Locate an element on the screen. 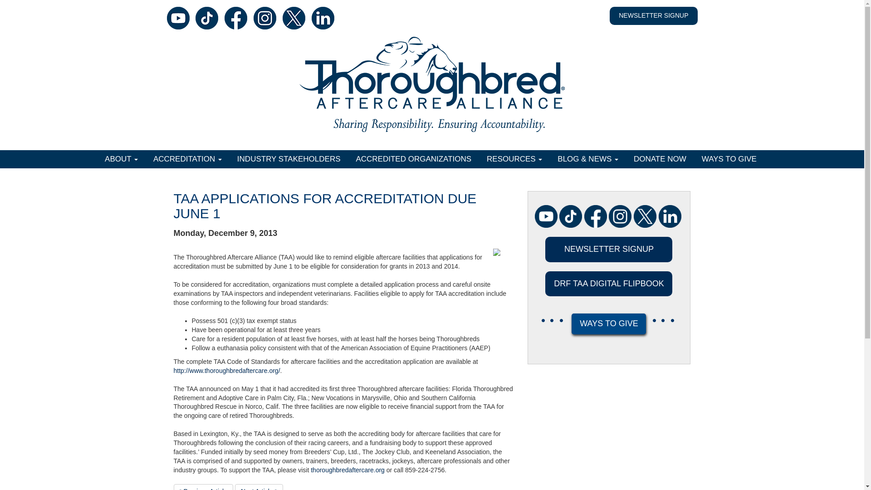  NEWSLETTER SIGNUP is located at coordinates (653, 15).